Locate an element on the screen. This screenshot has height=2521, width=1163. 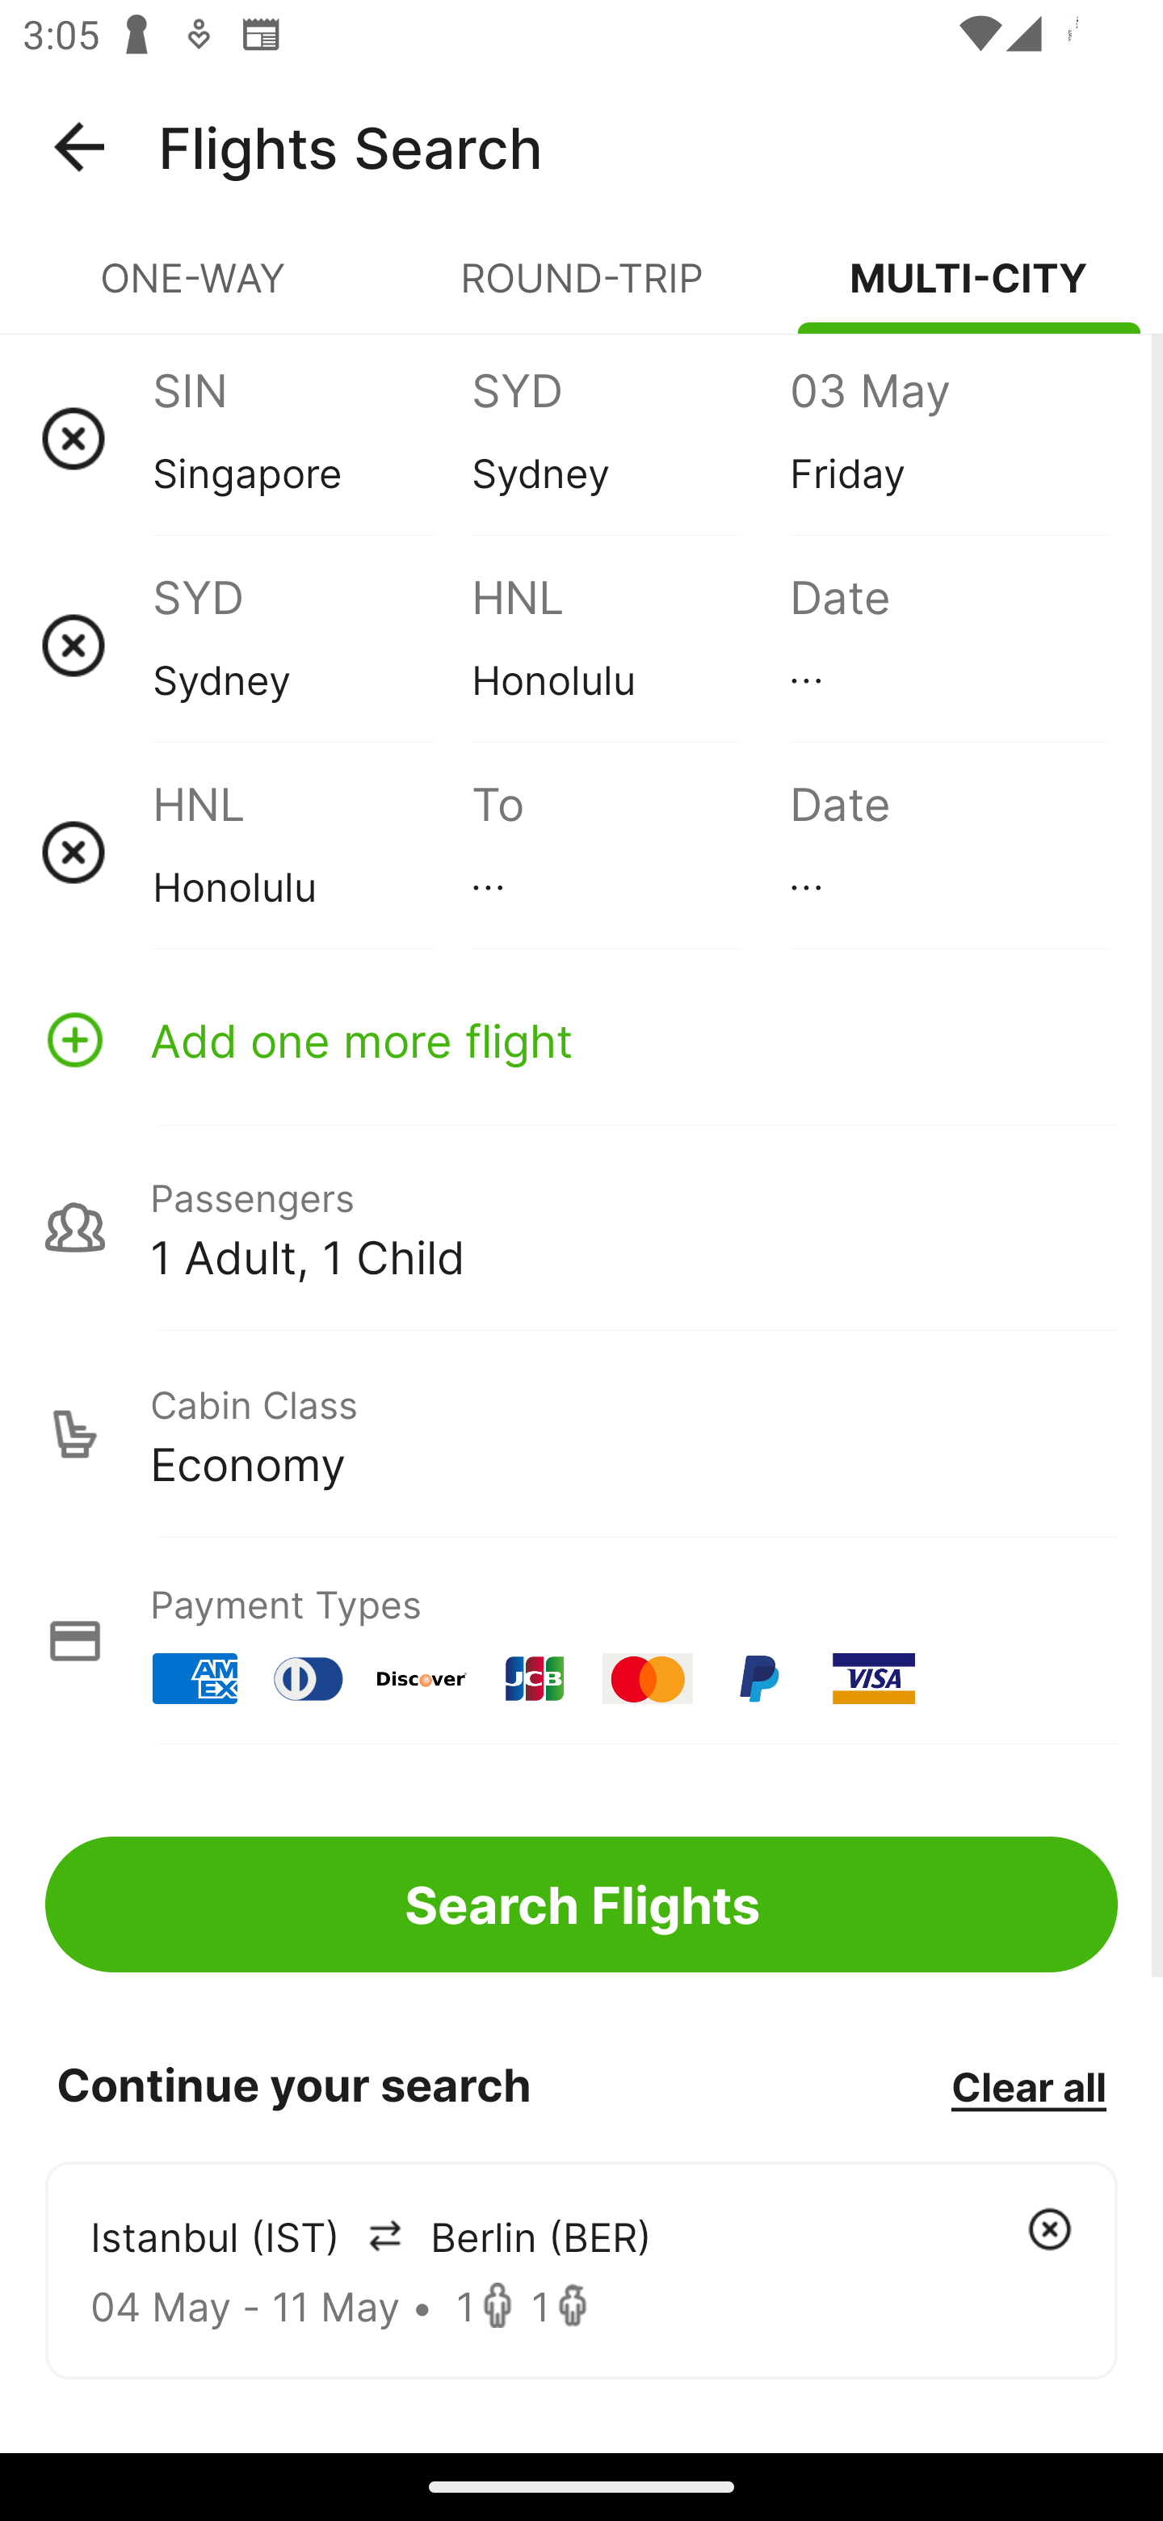
Search Flights is located at coordinates (581, 1904).